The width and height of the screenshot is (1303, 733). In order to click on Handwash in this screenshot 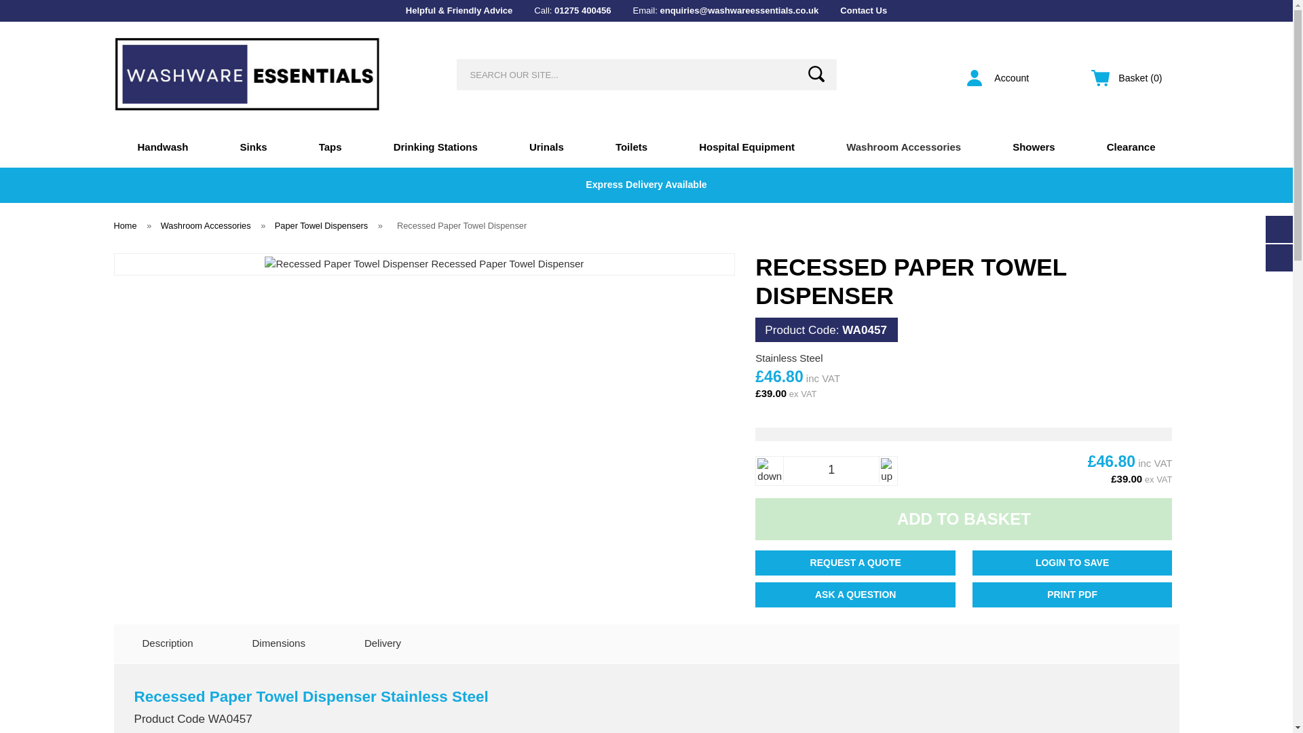, I will do `click(162, 147)`.